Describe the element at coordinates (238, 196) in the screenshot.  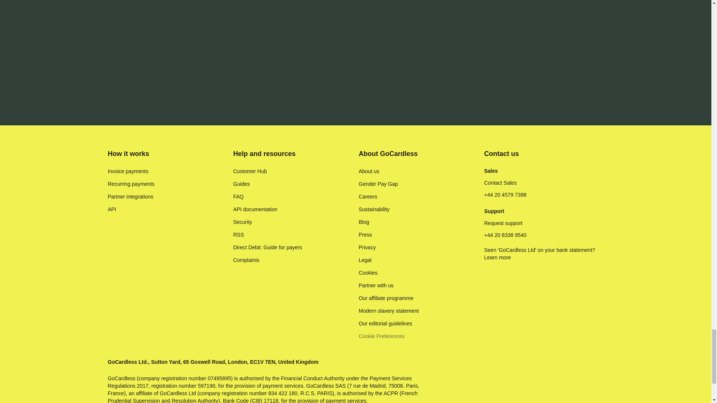
I see `FAQ` at that location.